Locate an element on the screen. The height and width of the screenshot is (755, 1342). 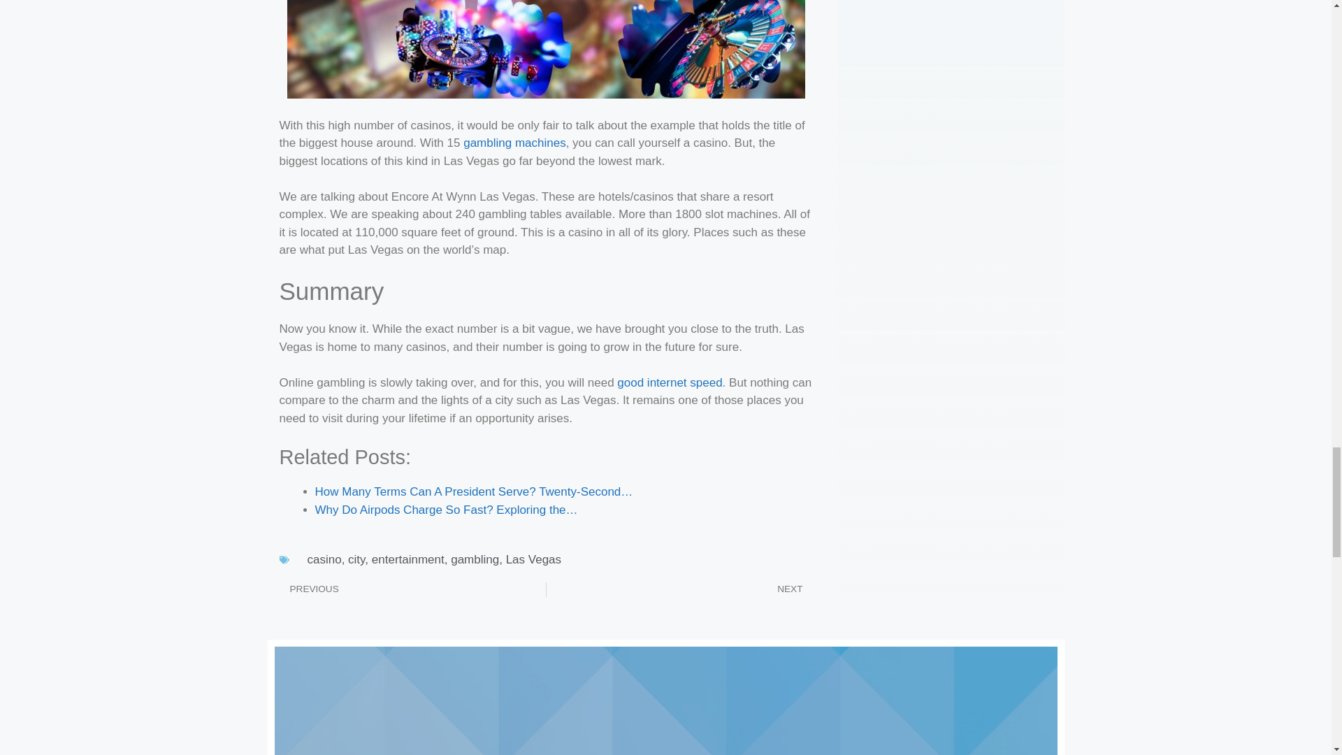
PREVIOUS is located at coordinates (412, 589).